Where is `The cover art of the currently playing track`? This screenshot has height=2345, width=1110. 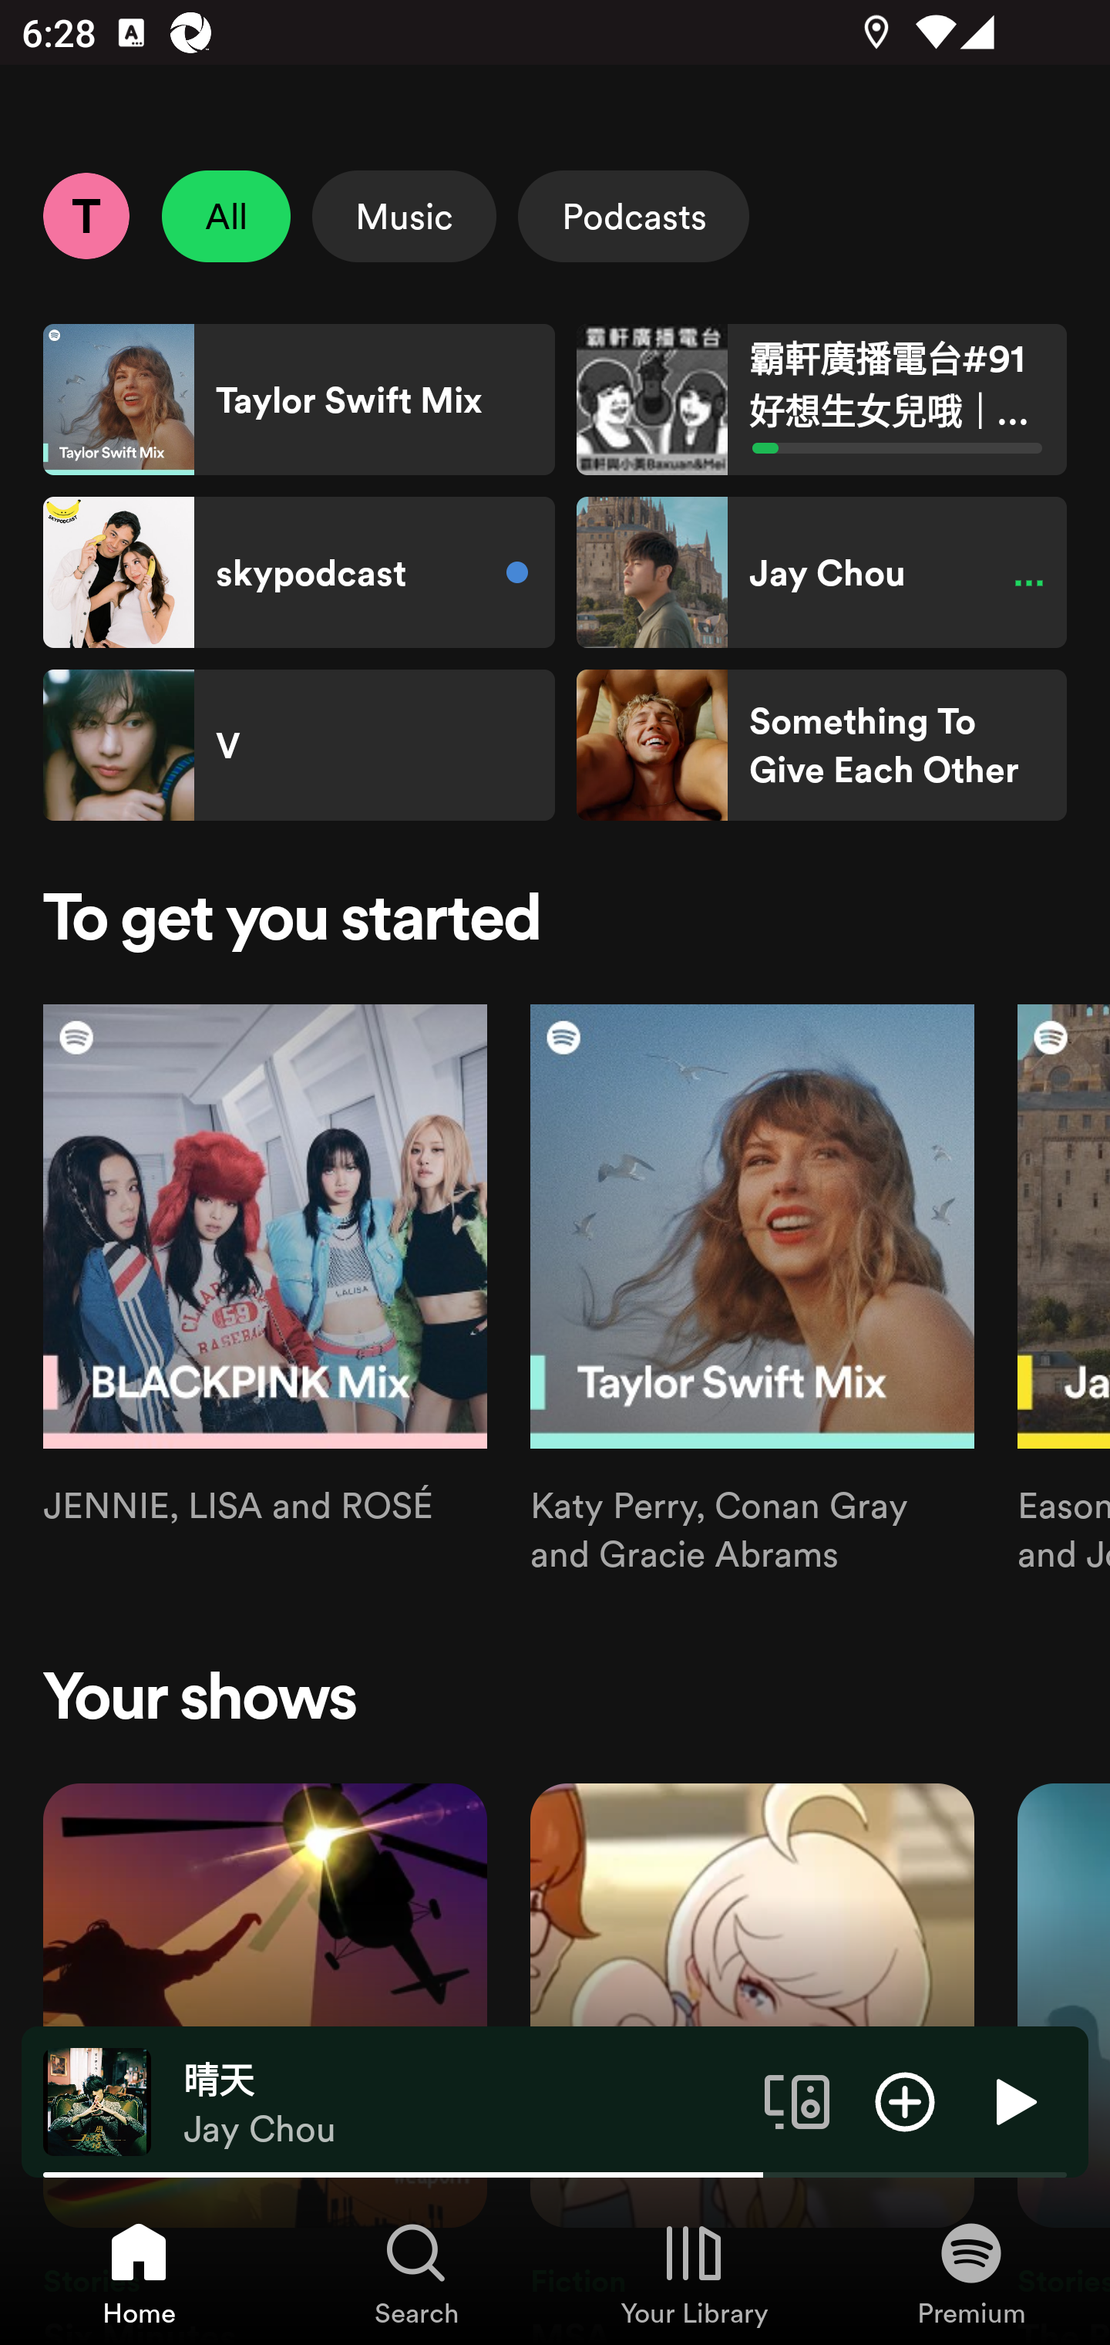 The cover art of the currently playing track is located at coordinates (97, 2100).